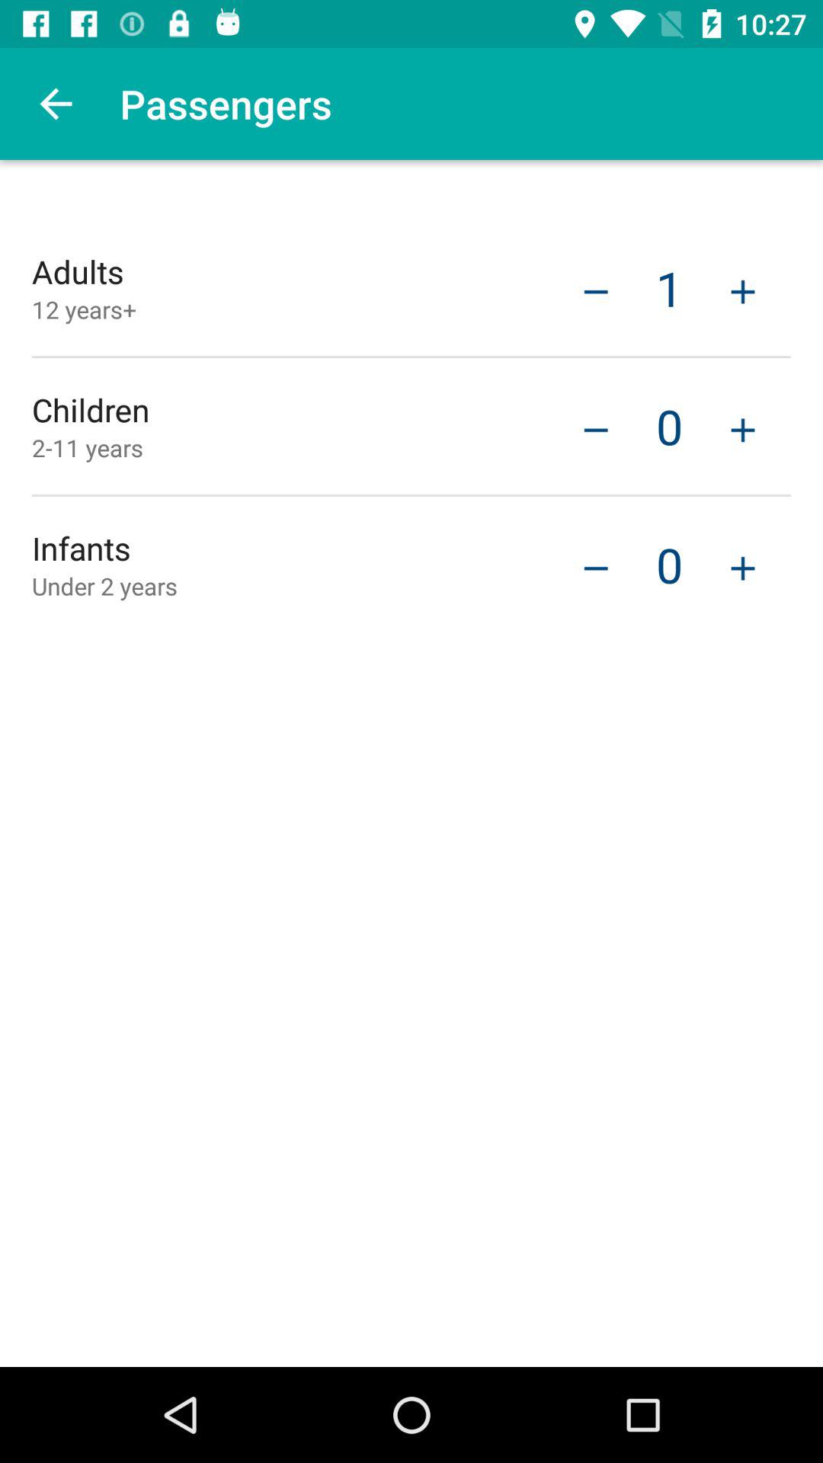 The height and width of the screenshot is (1463, 823). What do you see at coordinates (56, 104) in the screenshot?
I see `turn on app next to the passengers icon` at bounding box center [56, 104].